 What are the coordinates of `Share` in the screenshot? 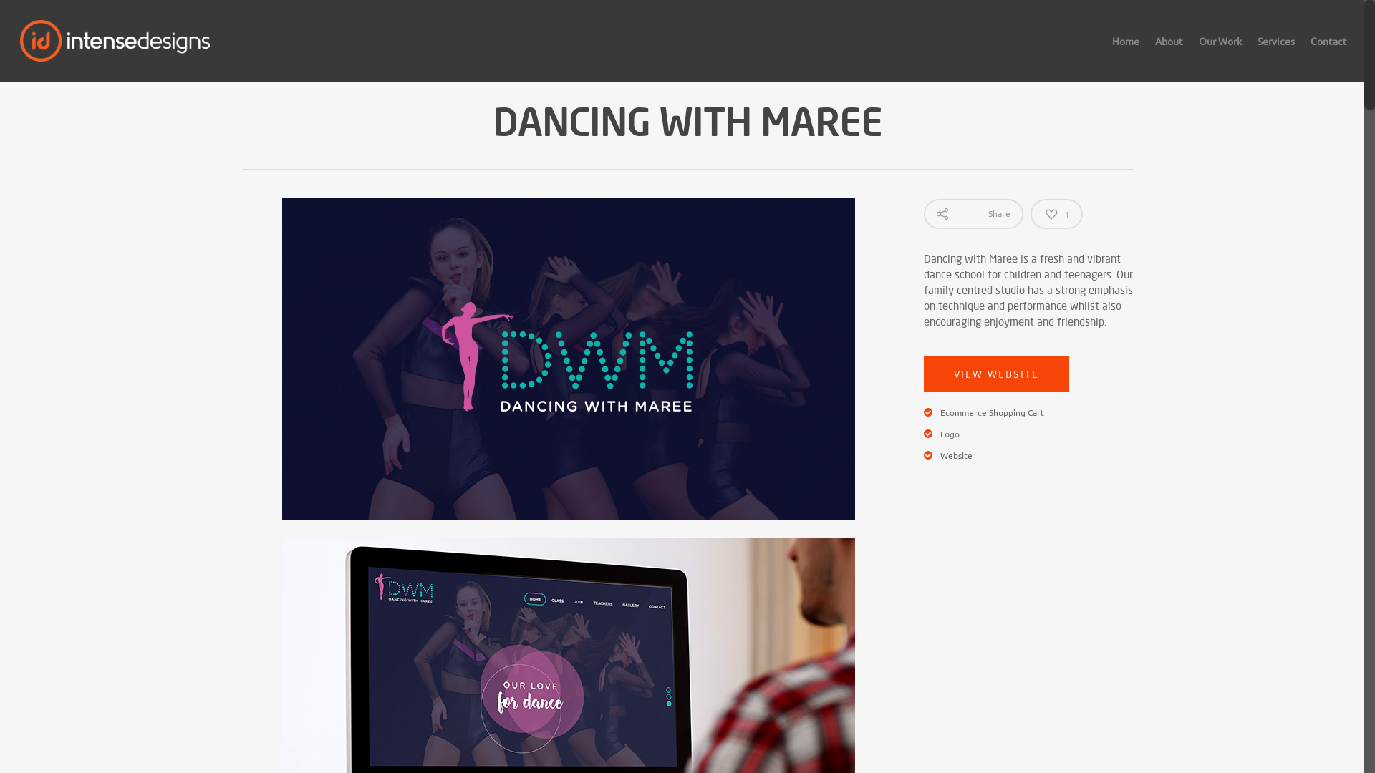 It's located at (974, 214).